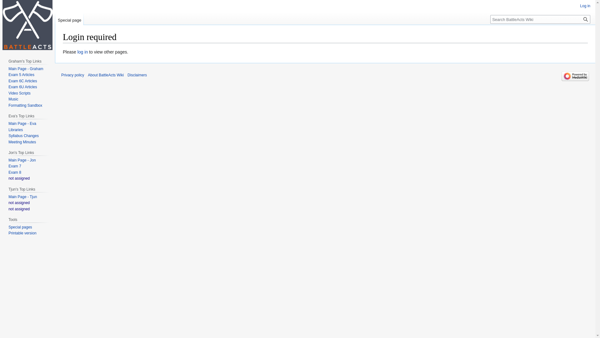  Describe the element at coordinates (15, 166) in the screenshot. I see `Exam 7` at that location.